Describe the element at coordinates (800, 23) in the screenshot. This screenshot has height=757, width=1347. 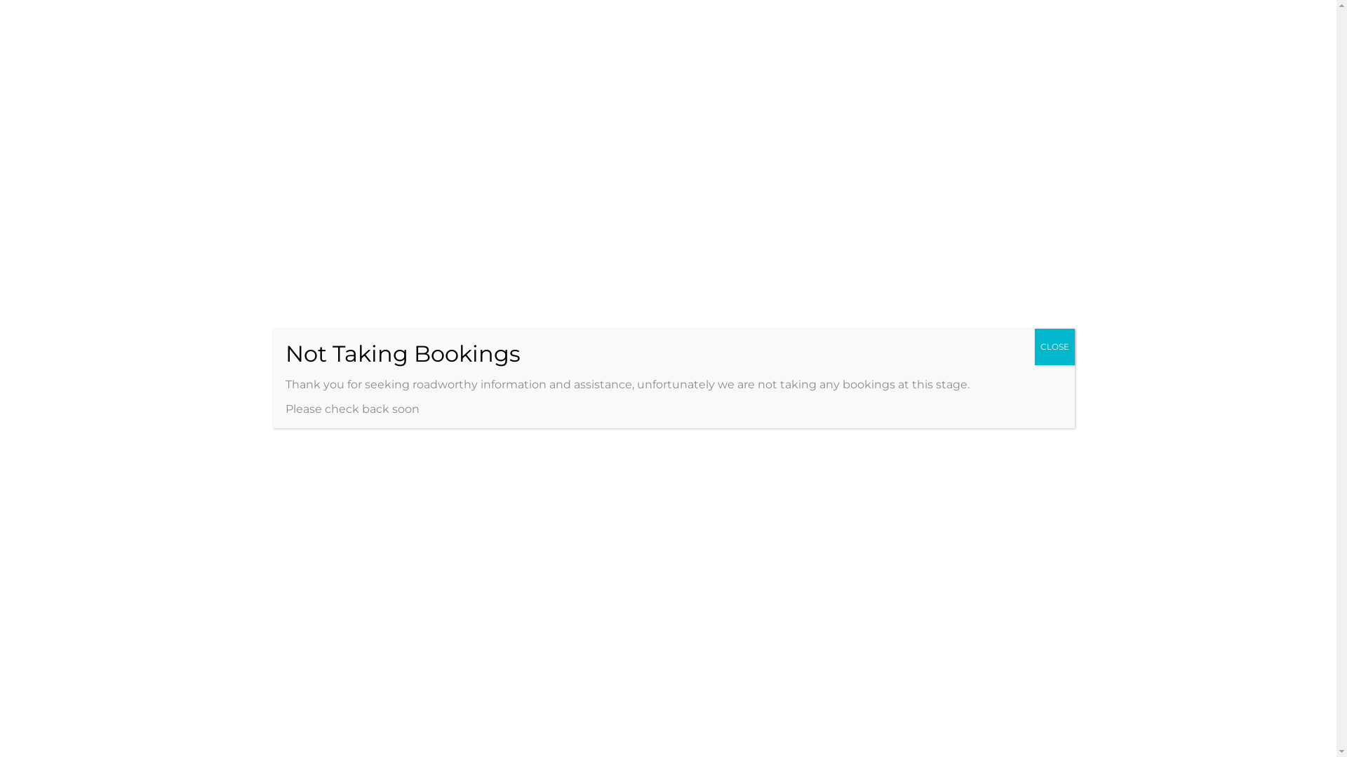
I see `ABOUT US` at that location.